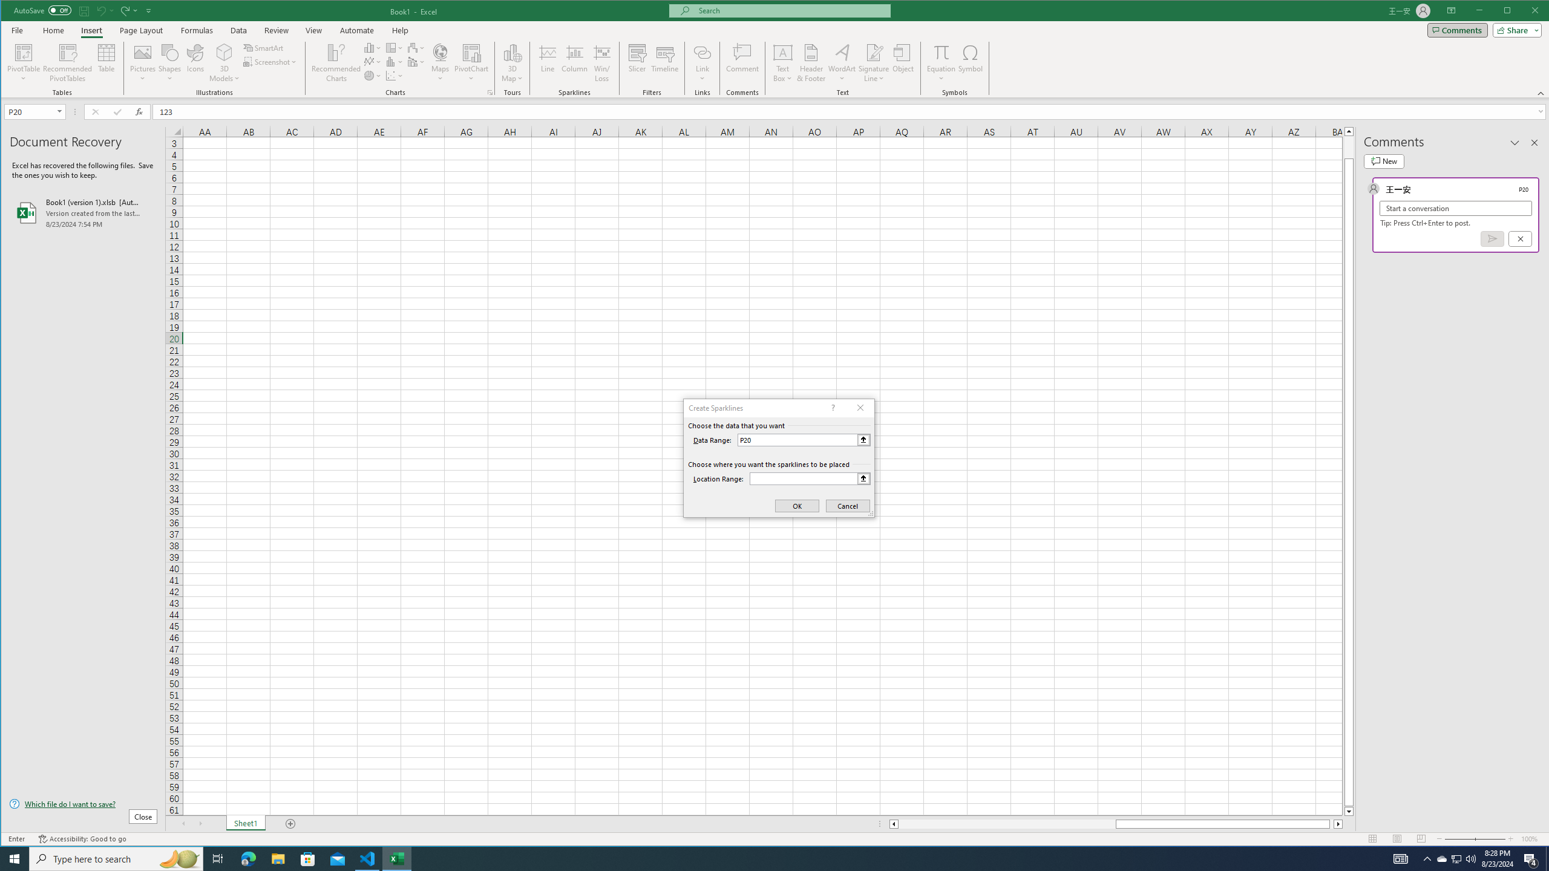  I want to click on 3D Models, so click(224, 52).